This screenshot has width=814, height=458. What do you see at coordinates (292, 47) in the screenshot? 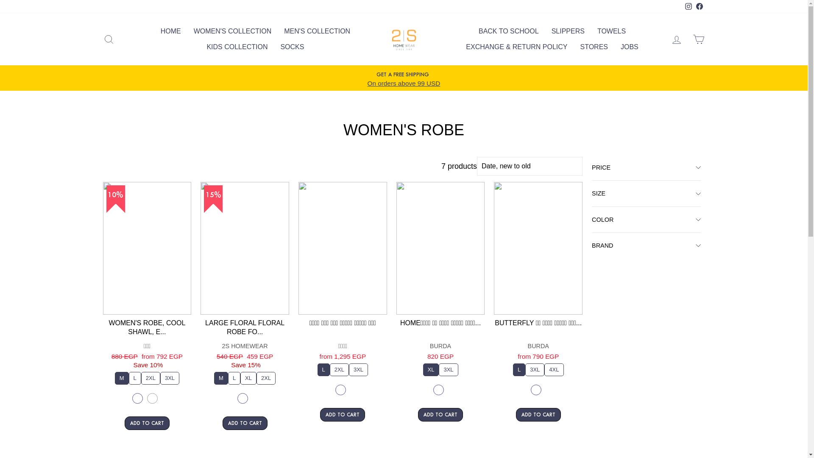
I see `SOCKS` at bounding box center [292, 47].